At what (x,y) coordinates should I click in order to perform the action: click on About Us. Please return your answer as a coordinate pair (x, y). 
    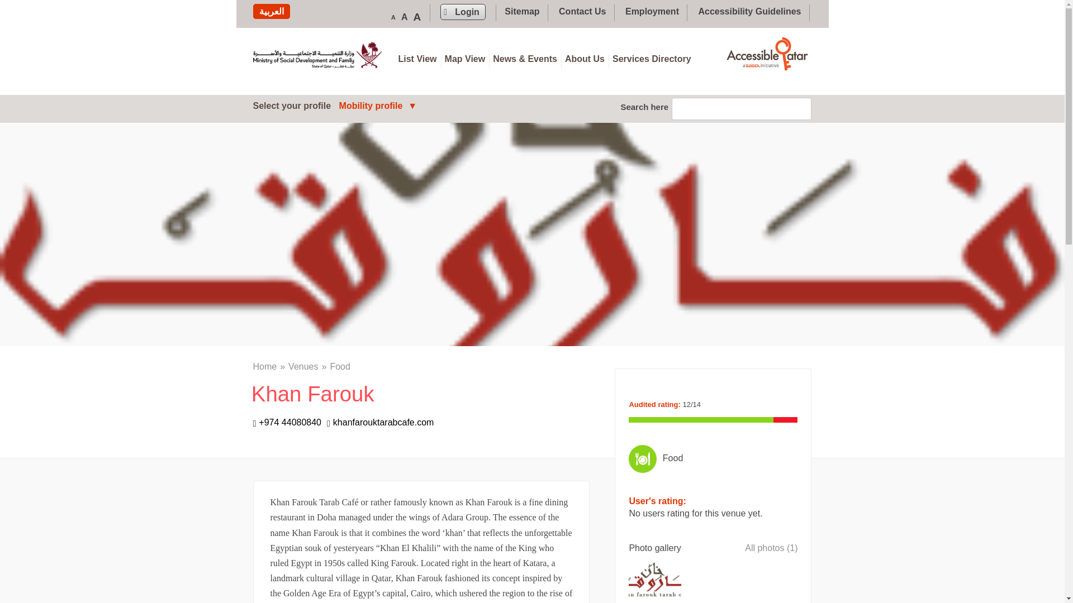
    Looking at the image, I should click on (585, 59).